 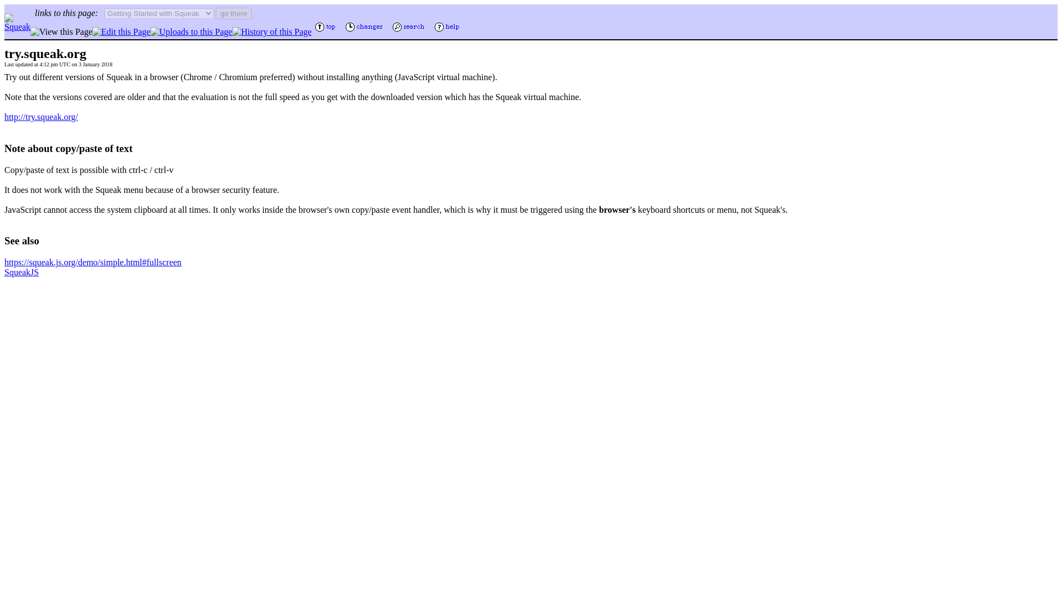 What do you see at coordinates (21, 272) in the screenshot?
I see `SqueakJS: last edited 1268 days ago by 10.176.200.8` at bounding box center [21, 272].